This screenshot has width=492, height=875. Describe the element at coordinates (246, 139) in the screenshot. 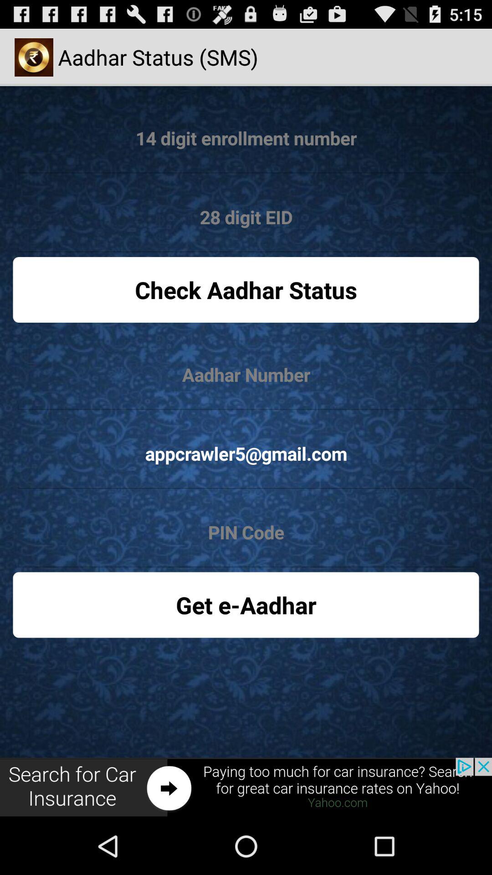

I see `view enrollment number` at that location.